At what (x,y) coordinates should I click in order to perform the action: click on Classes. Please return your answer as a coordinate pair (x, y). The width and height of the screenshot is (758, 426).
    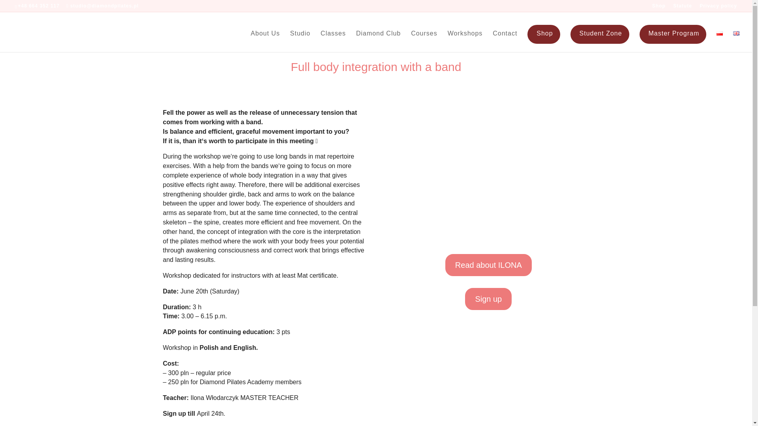
    Looking at the image, I should click on (333, 41).